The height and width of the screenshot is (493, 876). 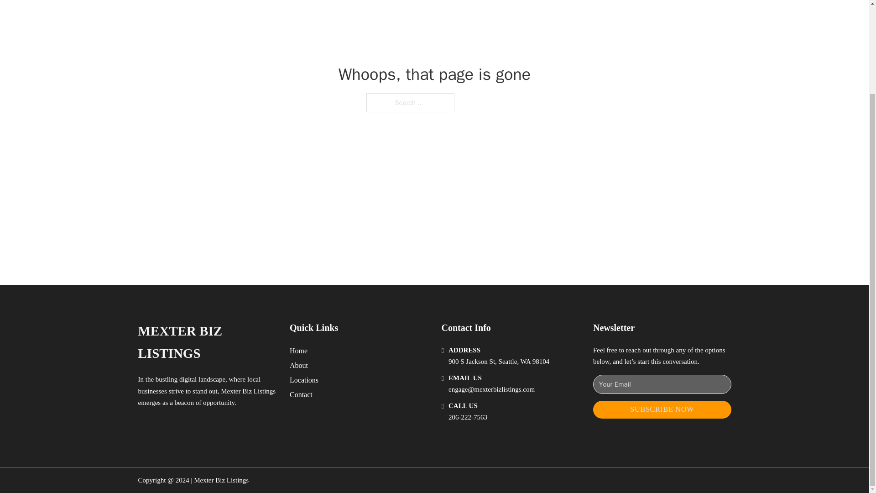 I want to click on Contact, so click(x=301, y=394).